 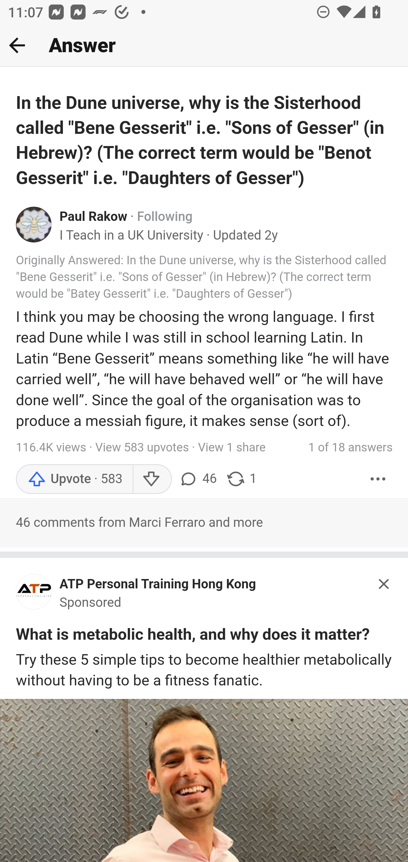 I want to click on ATP Personal Training Hong Kong, so click(x=158, y=584).